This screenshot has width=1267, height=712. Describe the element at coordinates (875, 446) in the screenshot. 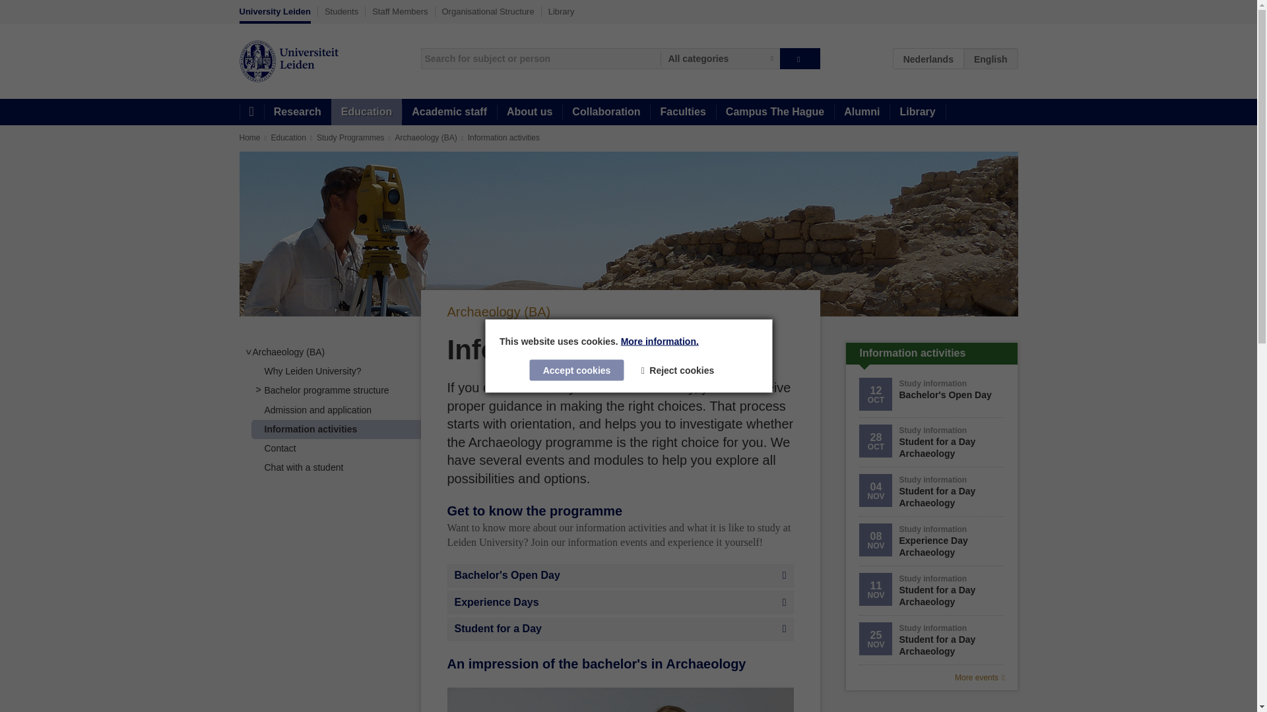

I see `October` at that location.